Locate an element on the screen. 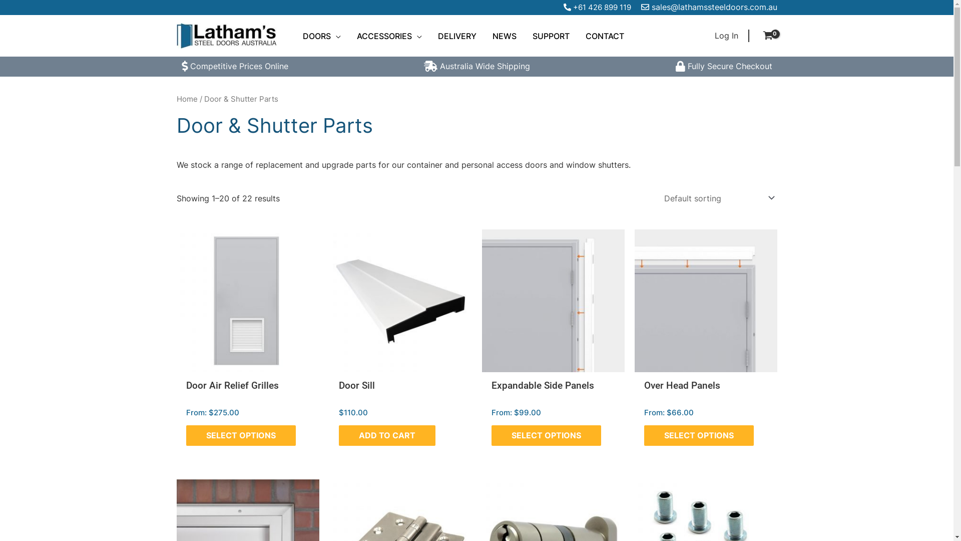  Door Sill is located at coordinates (357, 394).